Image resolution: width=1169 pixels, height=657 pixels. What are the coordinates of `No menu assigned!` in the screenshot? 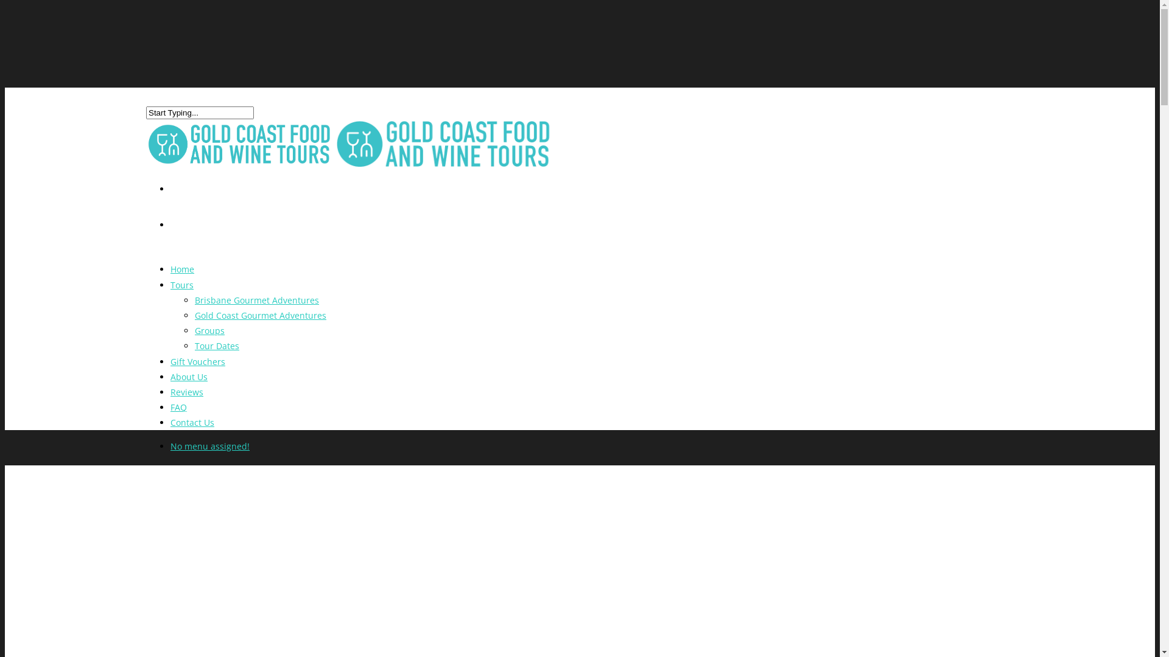 It's located at (210, 447).